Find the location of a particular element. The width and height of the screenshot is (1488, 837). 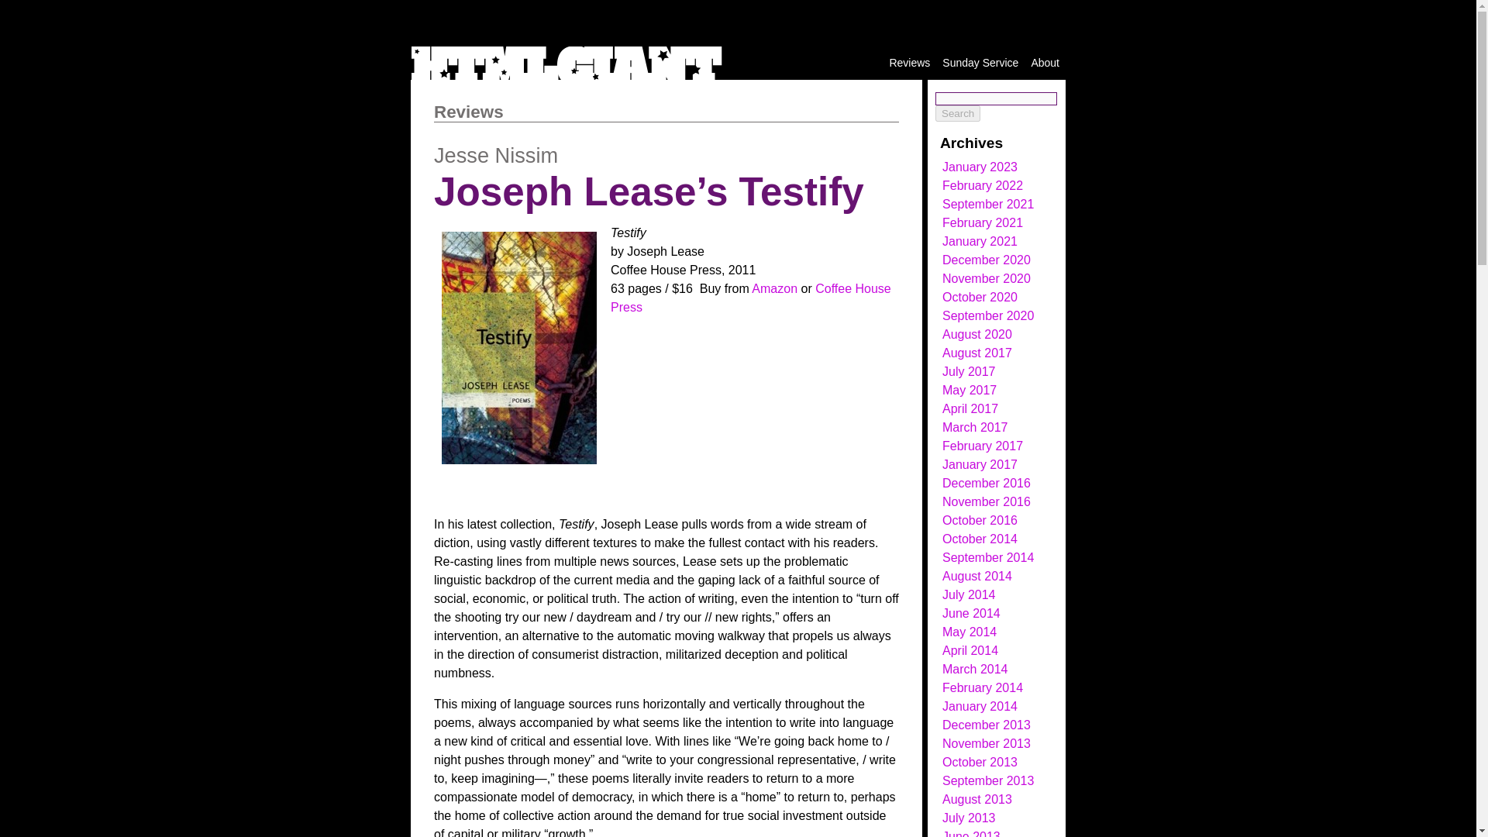

Sunday Service is located at coordinates (980, 62).